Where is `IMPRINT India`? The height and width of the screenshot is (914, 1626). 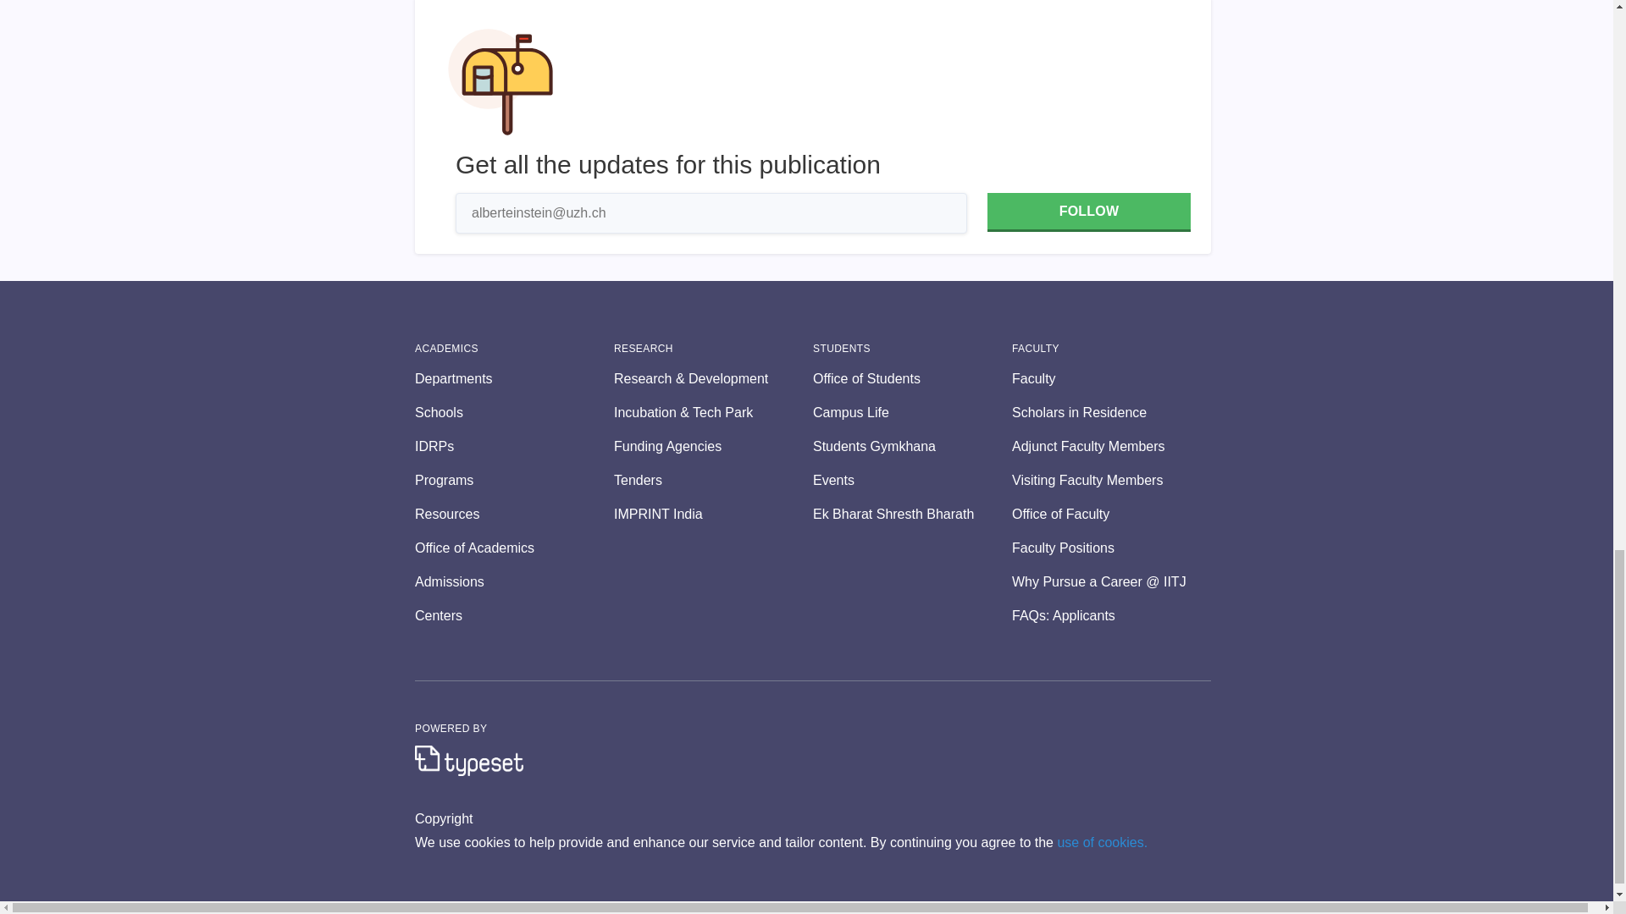 IMPRINT India is located at coordinates (713, 515).